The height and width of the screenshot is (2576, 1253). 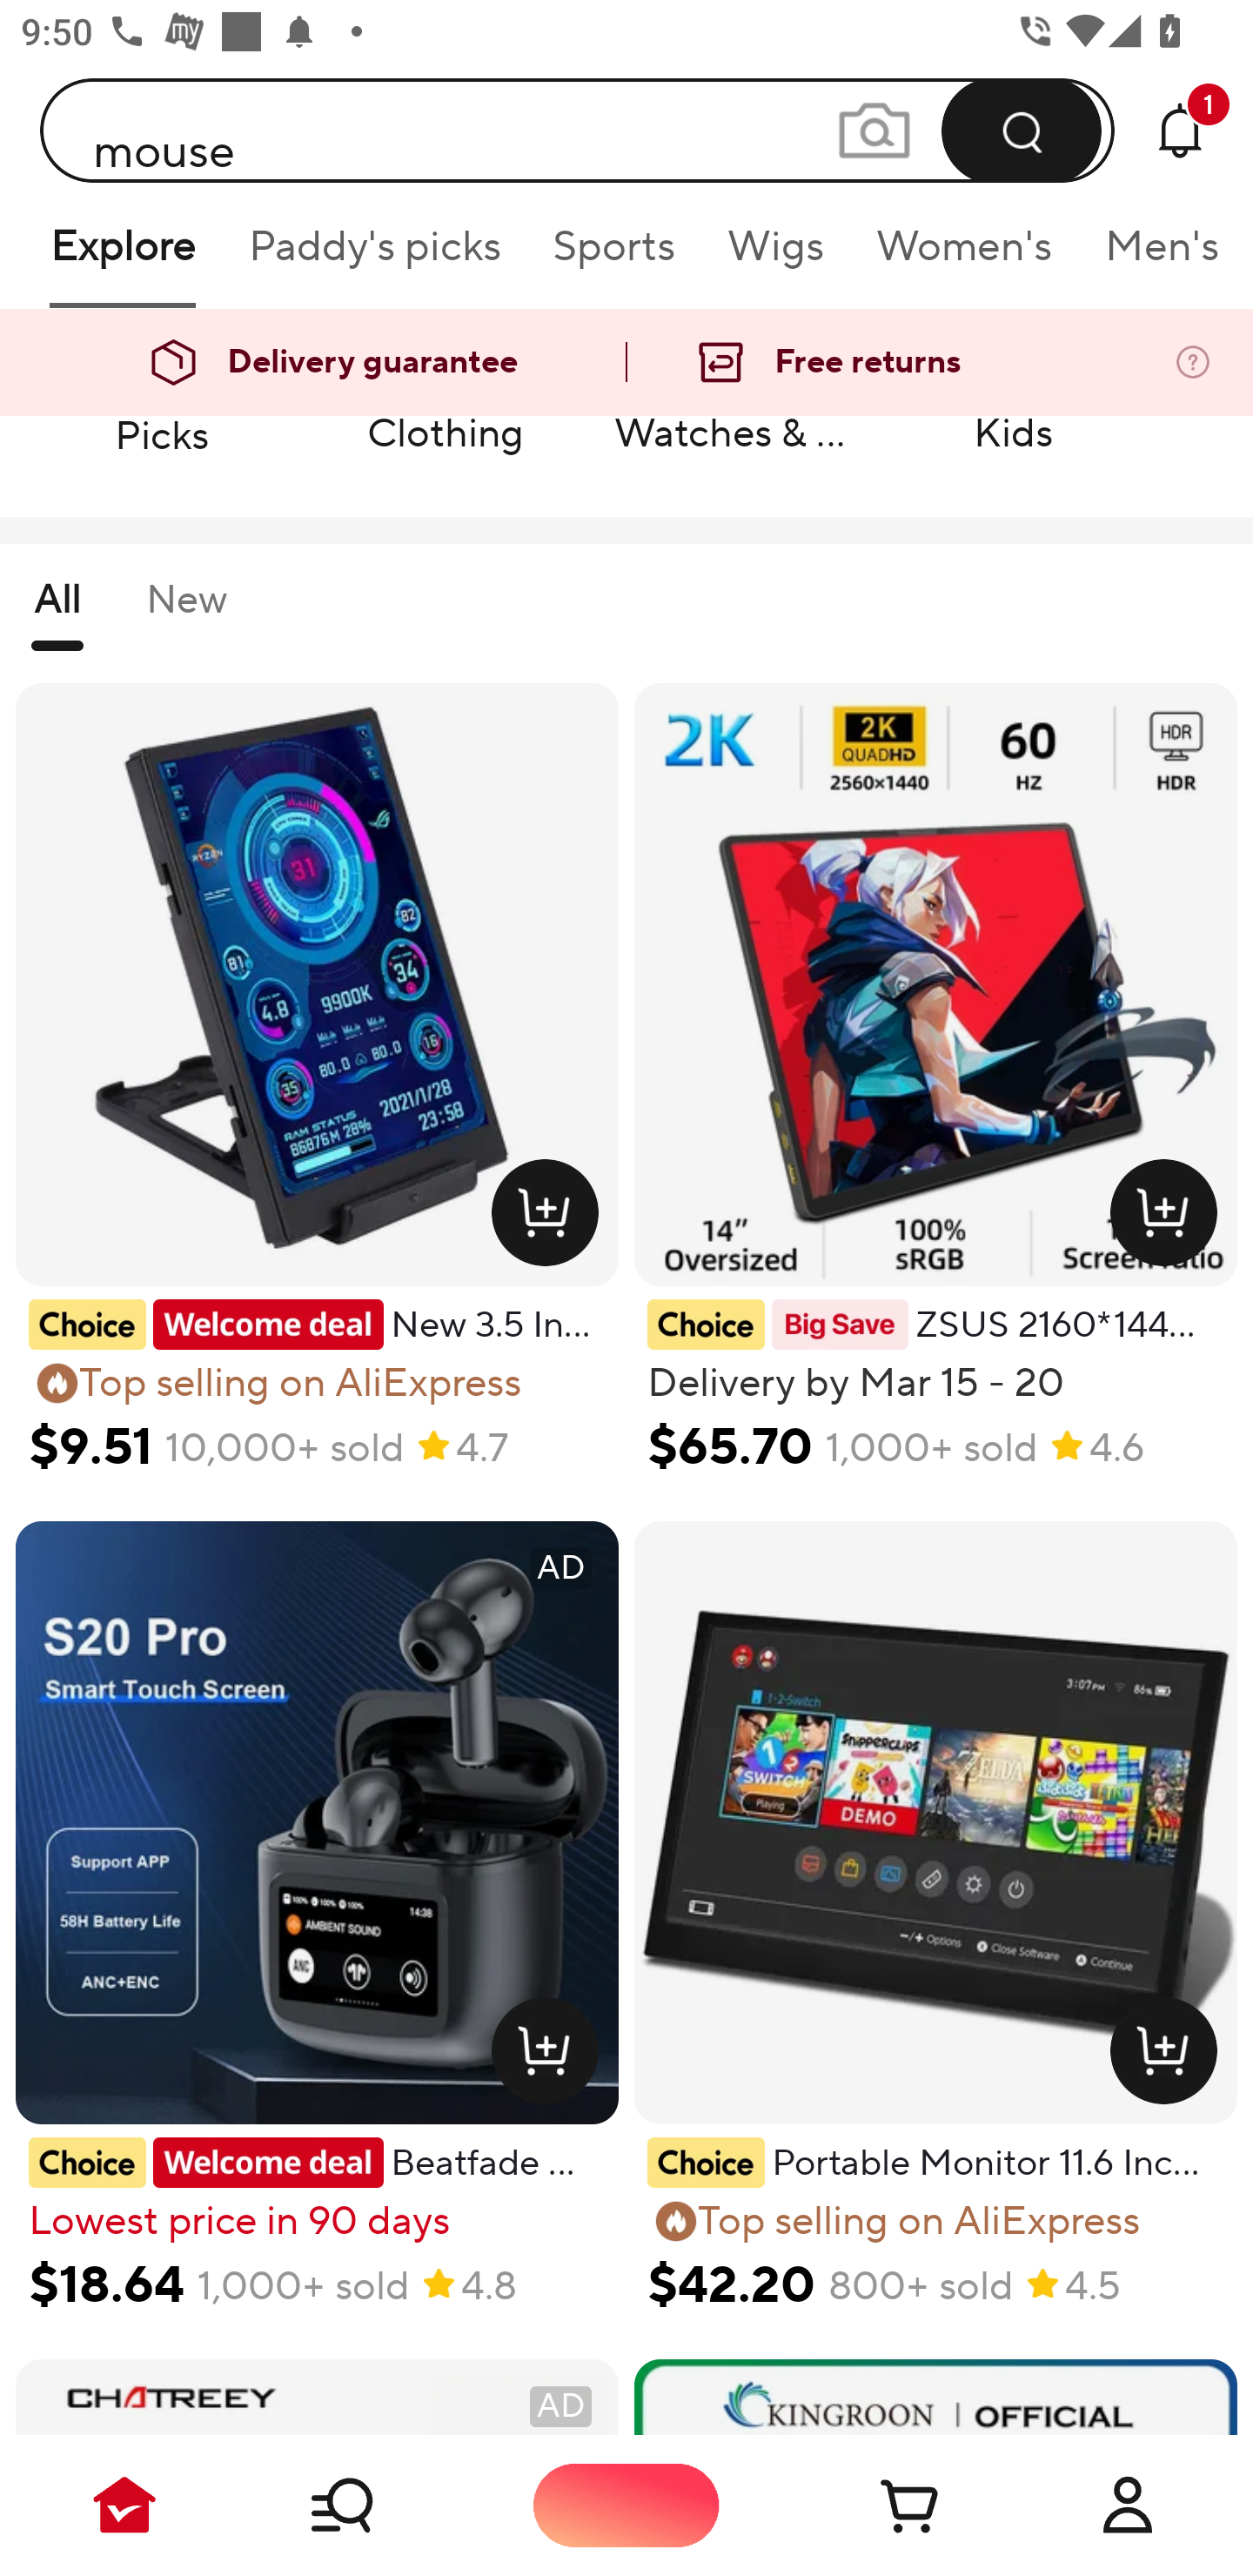 I want to click on Wigs, so click(x=775, y=256).